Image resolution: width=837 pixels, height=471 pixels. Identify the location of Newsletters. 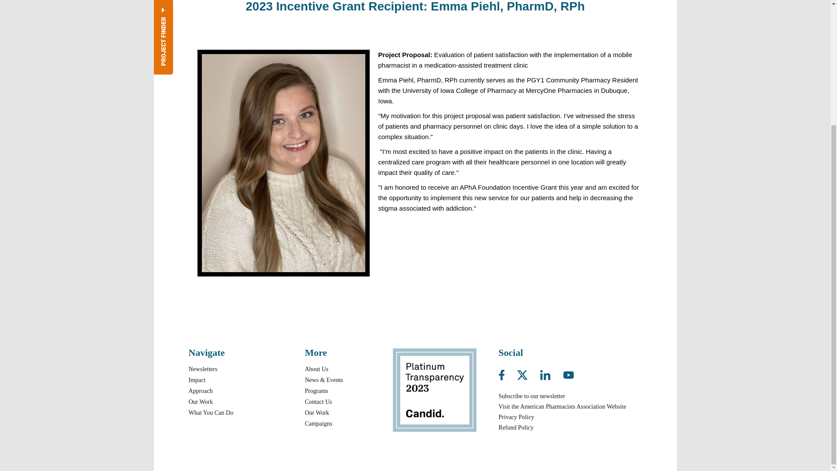
(202, 369).